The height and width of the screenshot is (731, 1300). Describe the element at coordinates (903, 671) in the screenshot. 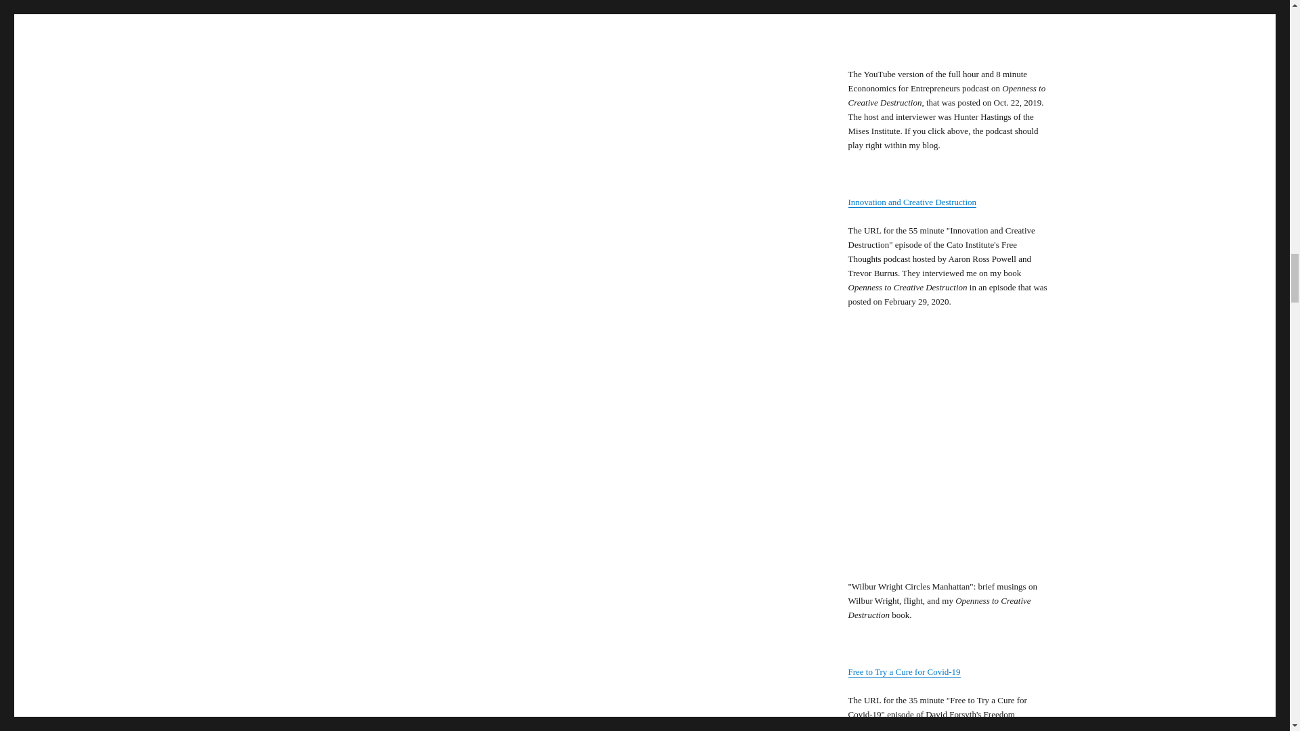

I see `Free to Try a Cure for Covid-19` at that location.